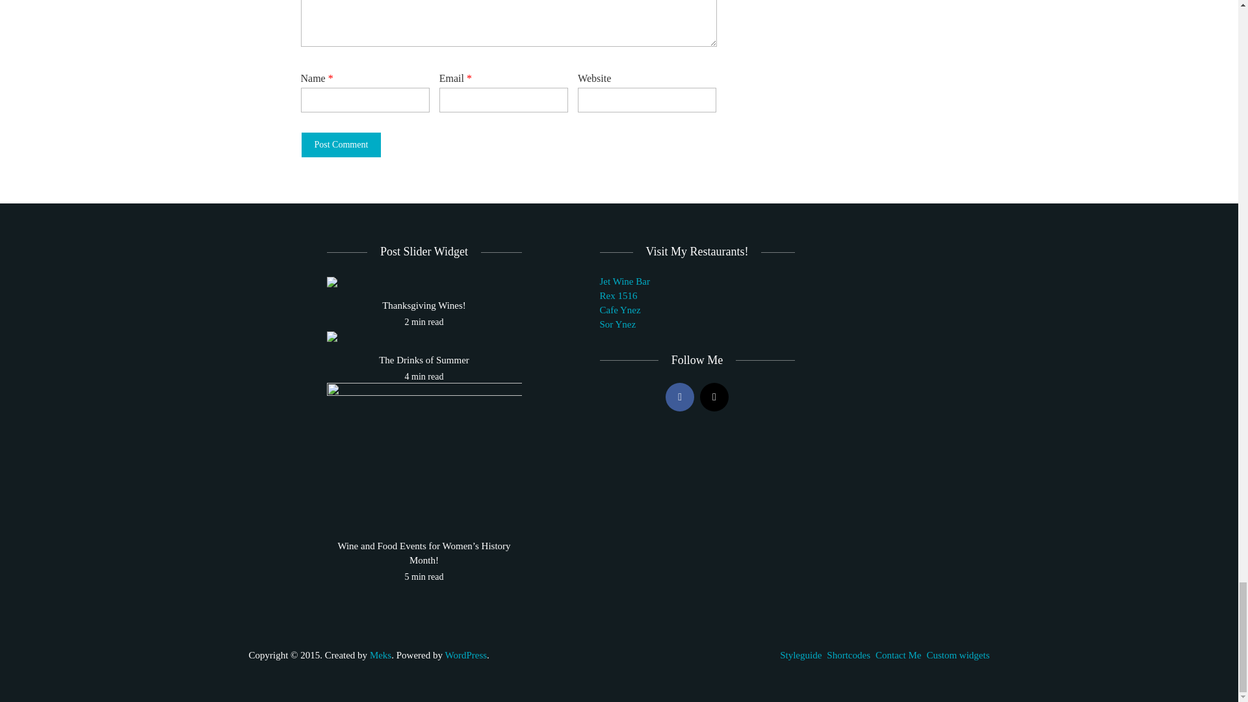  What do you see at coordinates (424, 305) in the screenshot?
I see `Thanksgiving Wines!` at bounding box center [424, 305].